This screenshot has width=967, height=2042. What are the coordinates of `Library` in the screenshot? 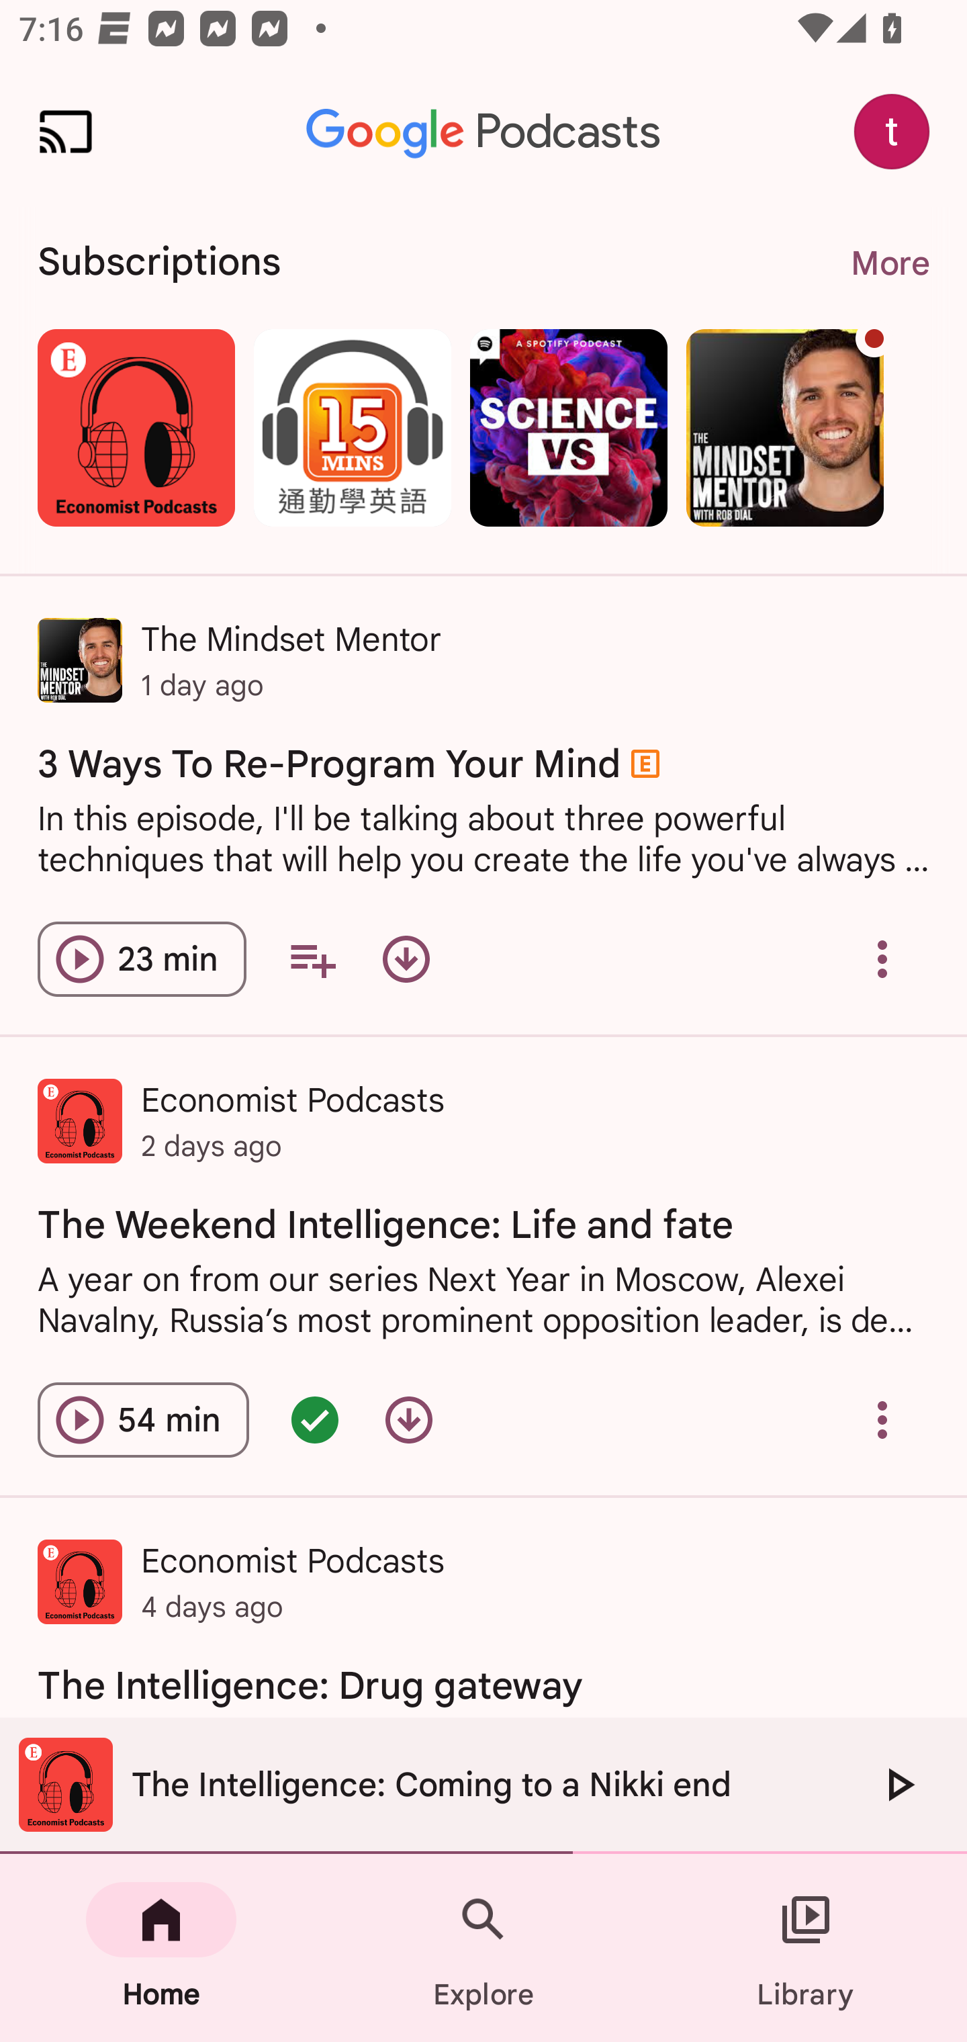 It's located at (806, 1948).